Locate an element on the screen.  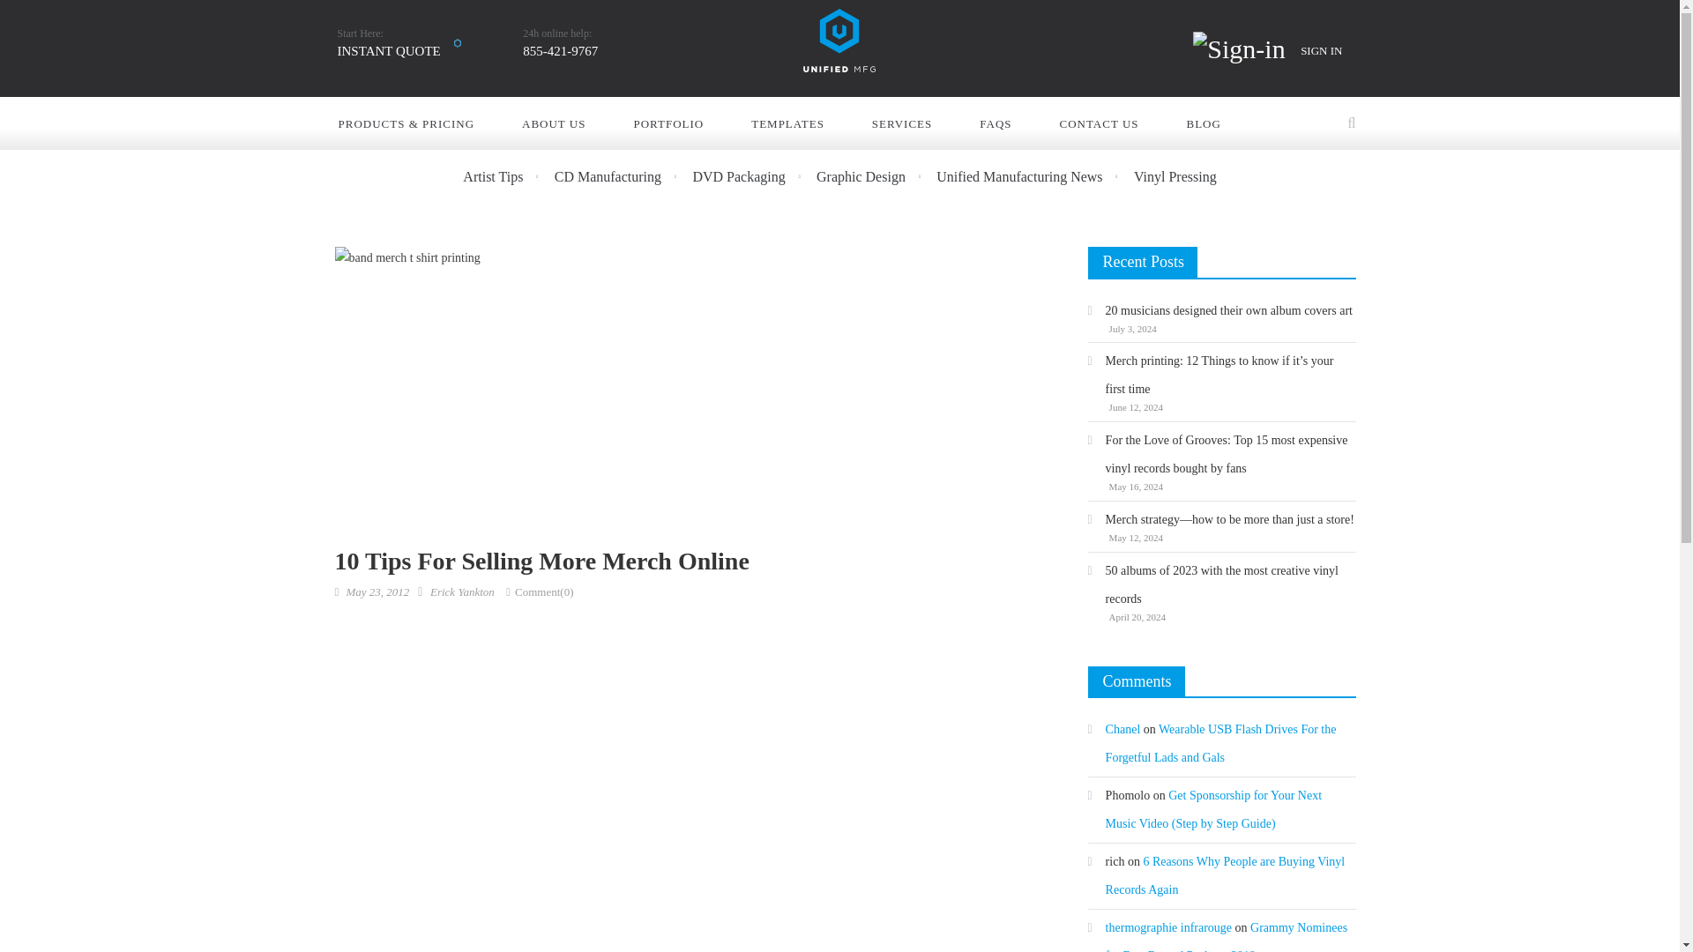
Unified Manufacturing is located at coordinates (839, 37).